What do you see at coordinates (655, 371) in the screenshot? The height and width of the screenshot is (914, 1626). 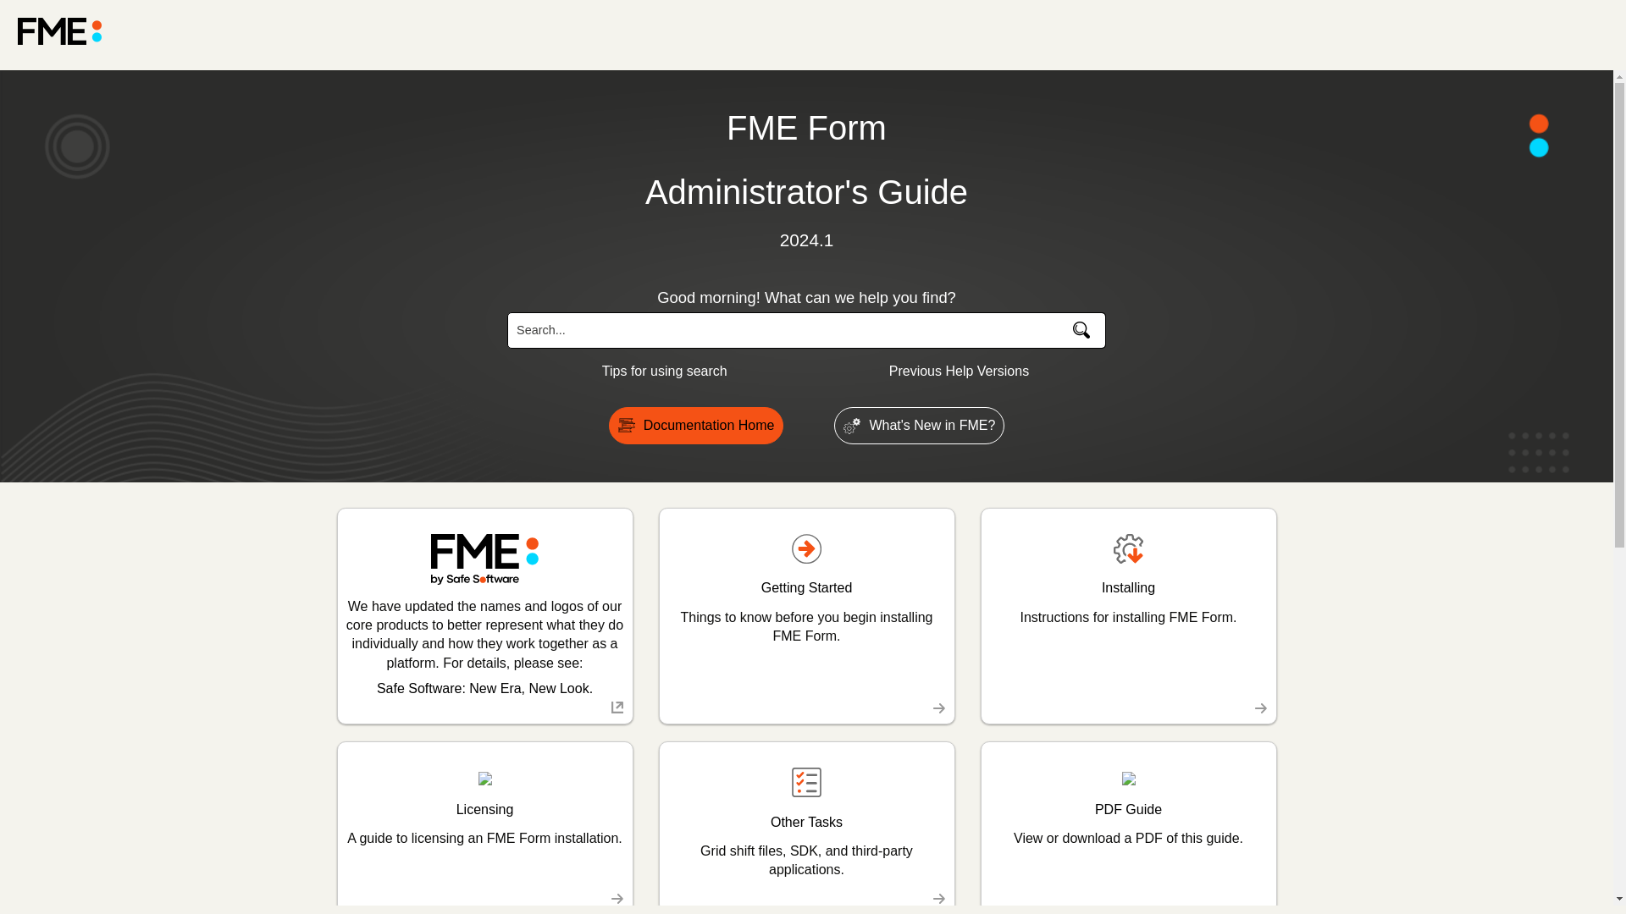 I see `Search` at bounding box center [655, 371].